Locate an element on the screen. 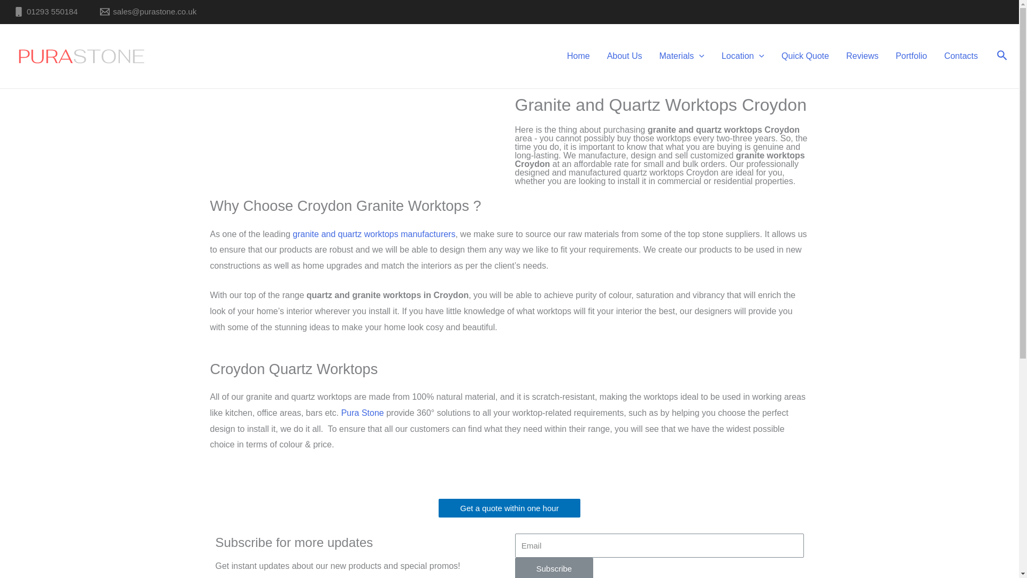 Image resolution: width=1027 pixels, height=578 pixels. 01293 550184 is located at coordinates (45, 12).